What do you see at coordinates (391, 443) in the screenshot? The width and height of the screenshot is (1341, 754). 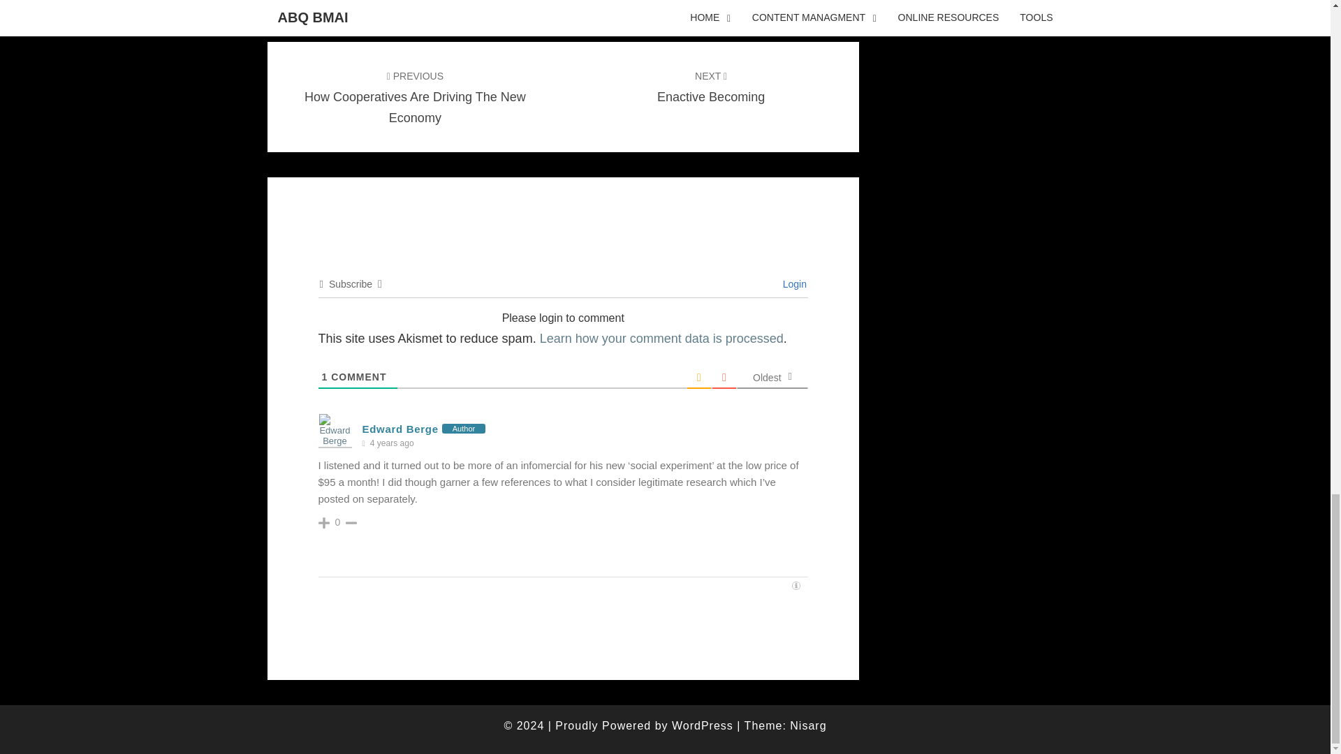 I see `2020-01-24 7:36 am` at bounding box center [391, 443].